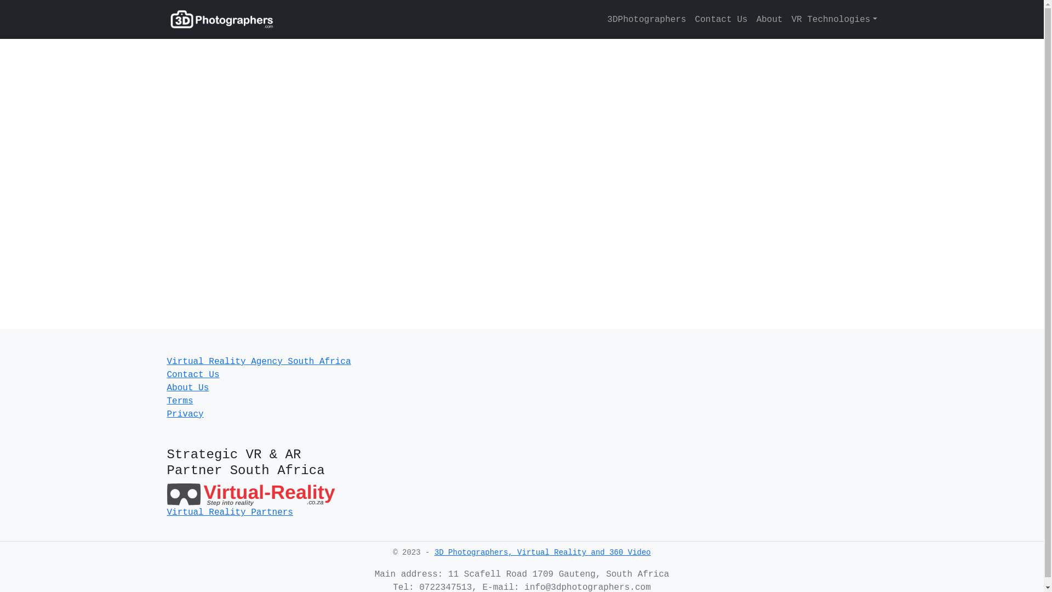  What do you see at coordinates (187, 388) in the screenshot?
I see `About Us` at bounding box center [187, 388].